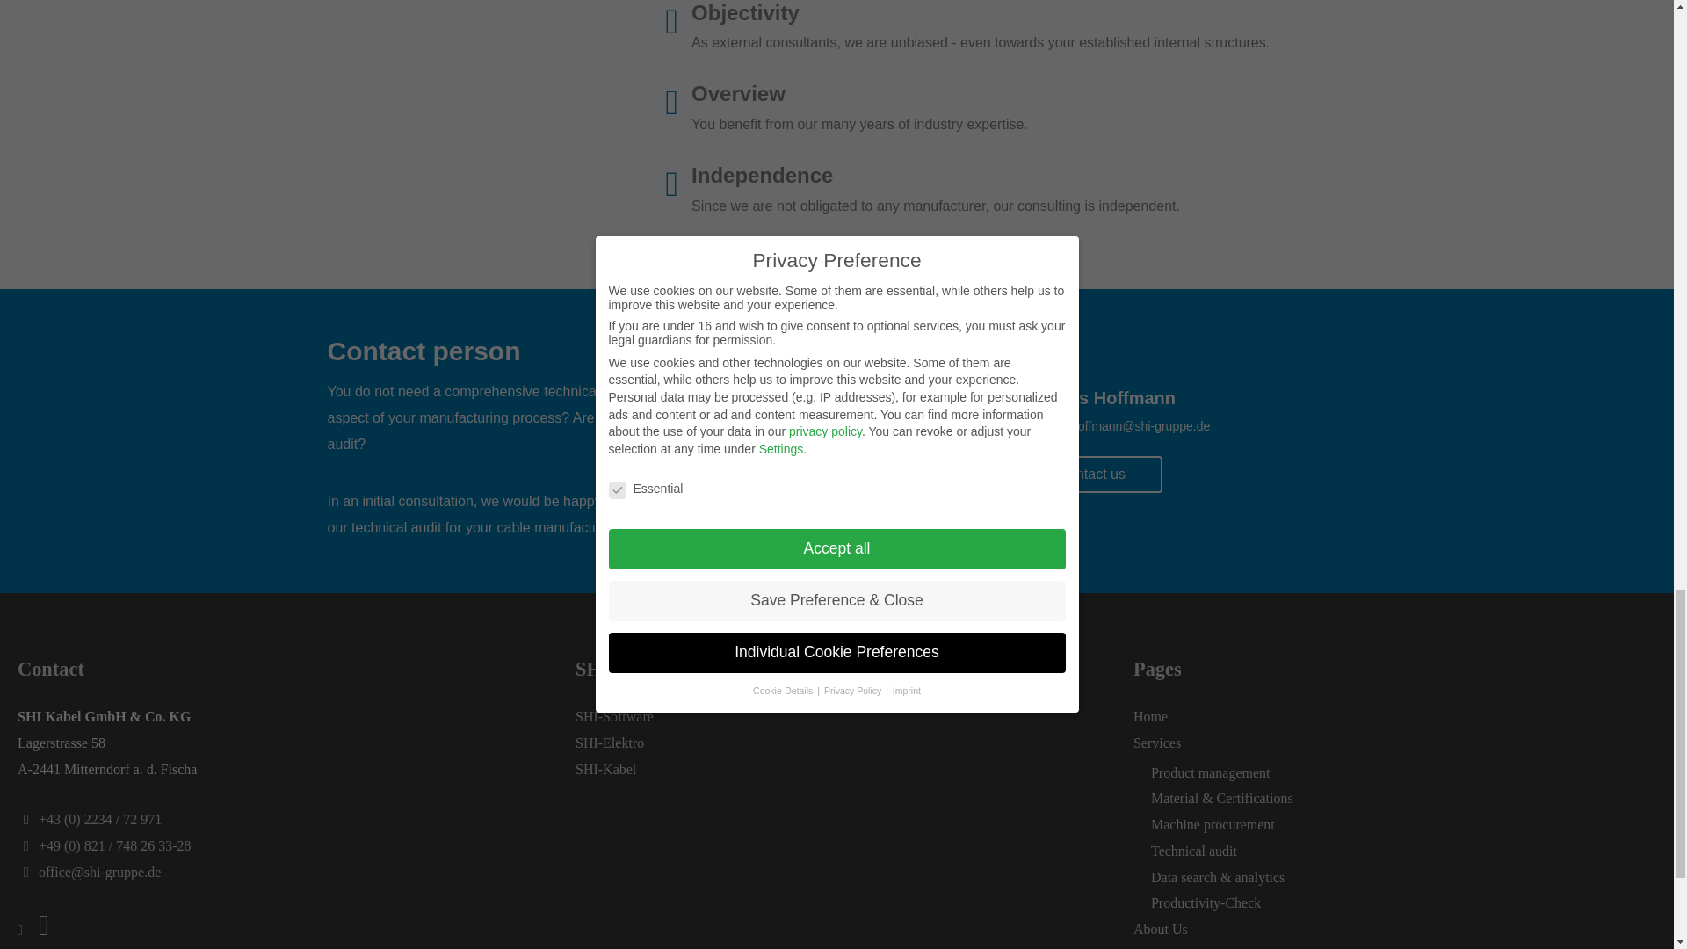 Image resolution: width=1687 pixels, height=949 pixels. I want to click on Thomas-Hoffmann-SHI, so click(938, 443).